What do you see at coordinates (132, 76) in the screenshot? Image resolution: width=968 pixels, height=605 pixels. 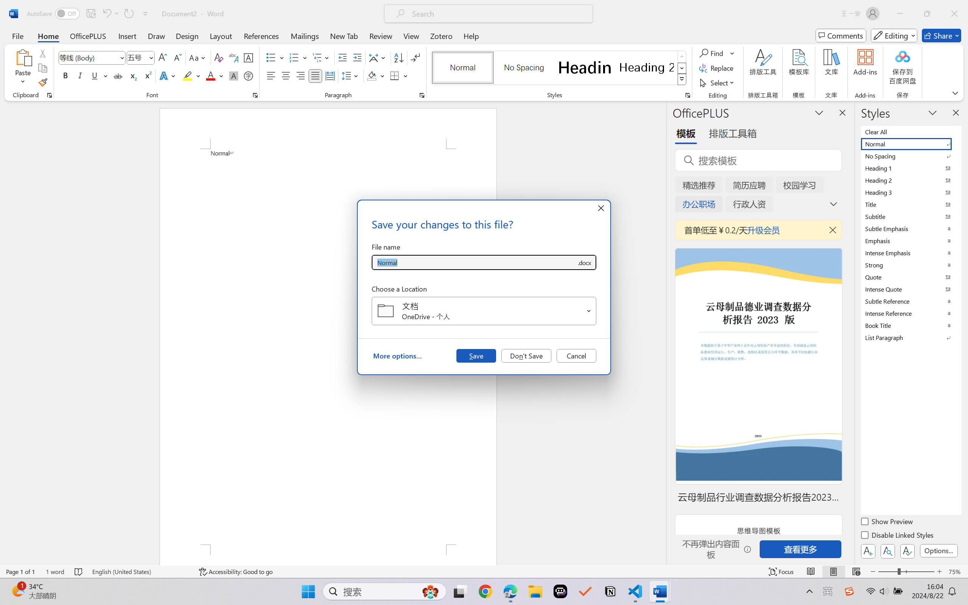 I see `Subscript` at bounding box center [132, 76].